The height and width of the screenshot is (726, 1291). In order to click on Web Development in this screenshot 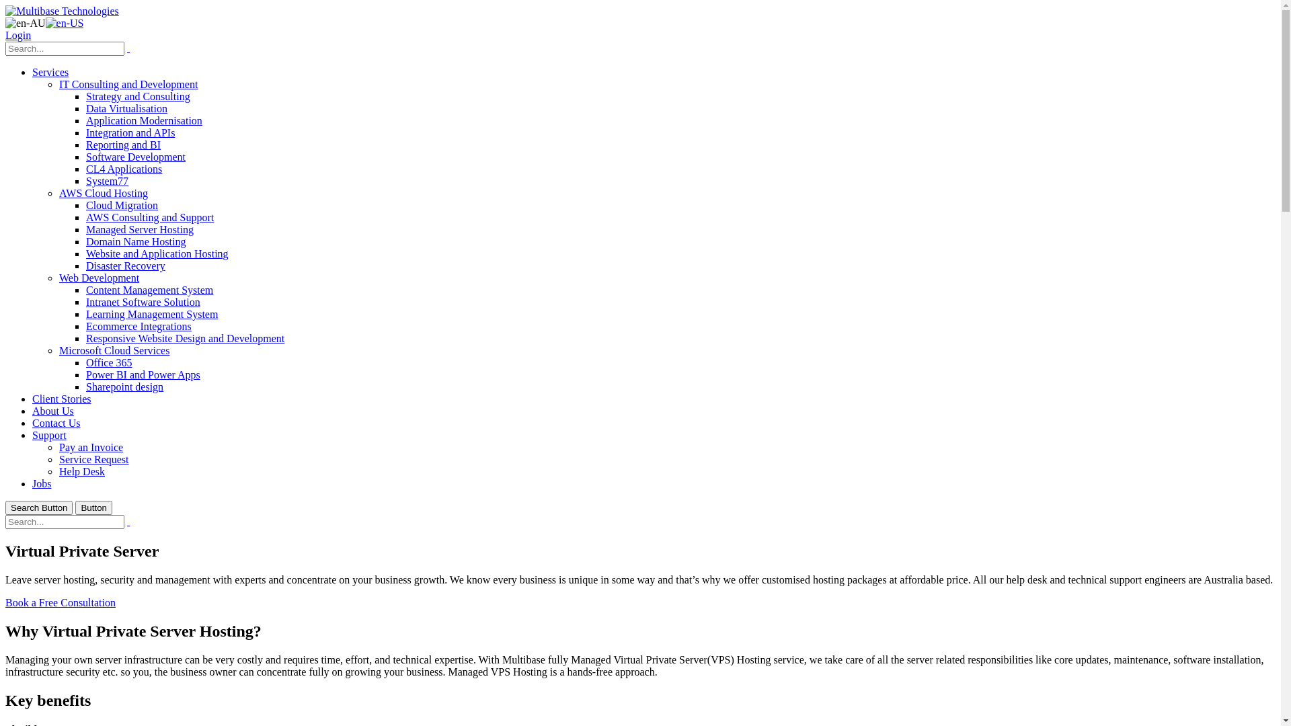, I will do `click(100, 278)`.